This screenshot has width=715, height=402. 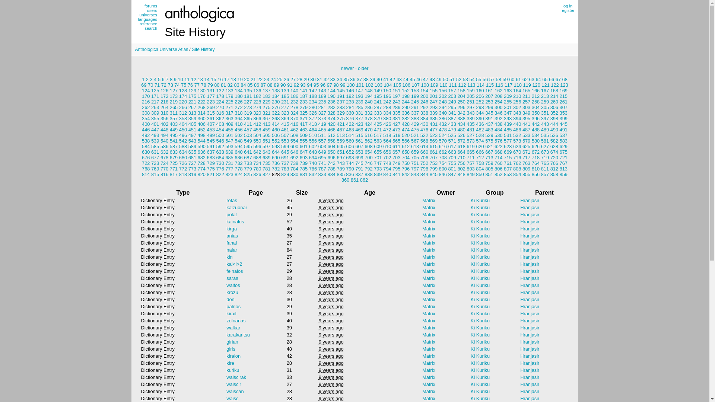 What do you see at coordinates (530, 356) in the screenshot?
I see `Hranjasir` at bounding box center [530, 356].